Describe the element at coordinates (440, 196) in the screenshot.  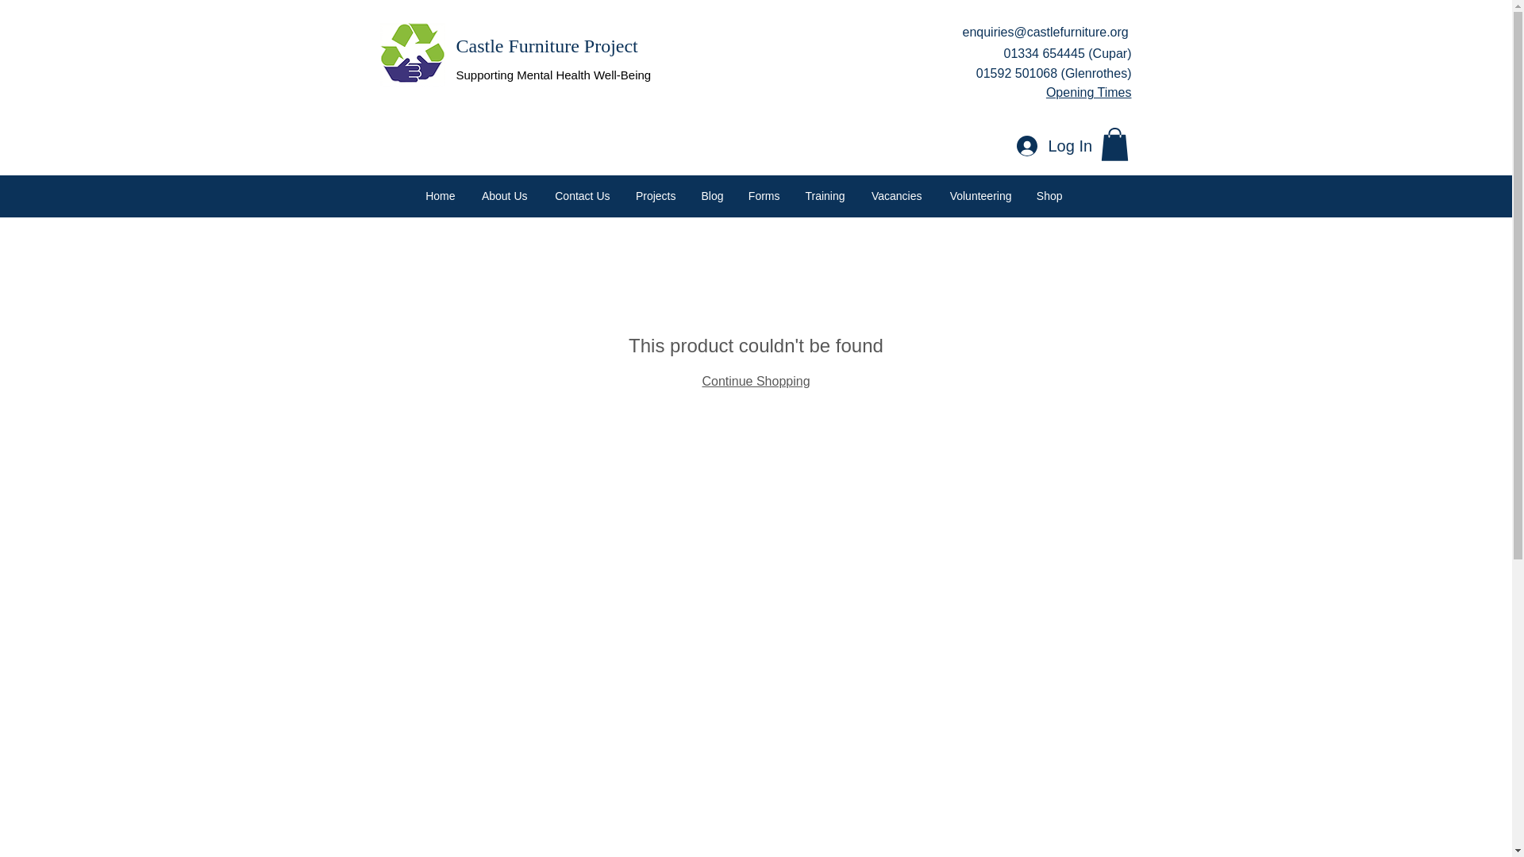
I see `Home` at that location.